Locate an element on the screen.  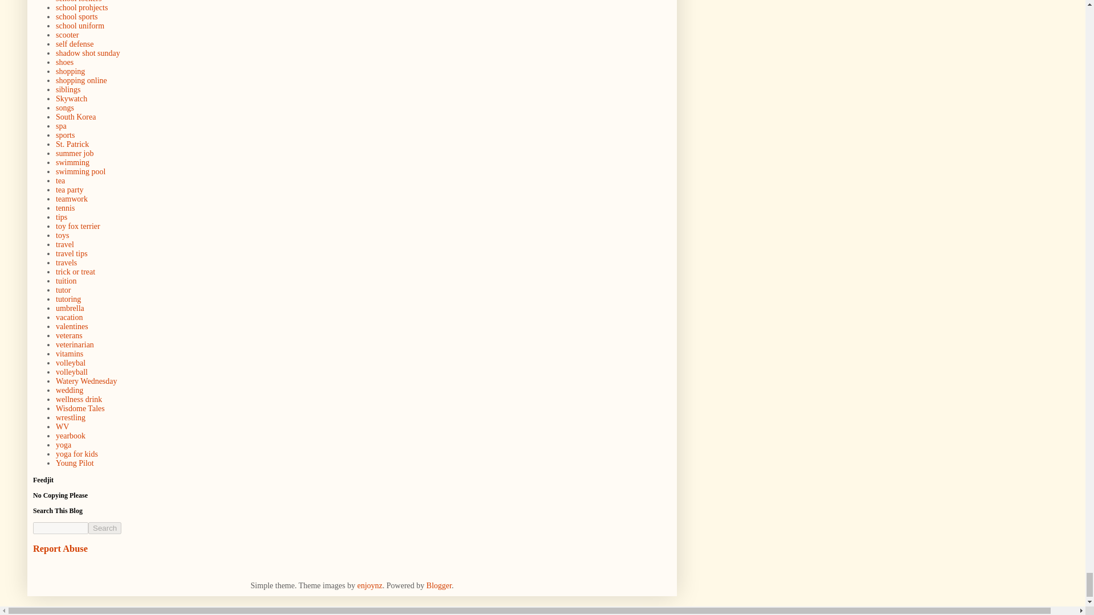
search is located at coordinates (60, 528).